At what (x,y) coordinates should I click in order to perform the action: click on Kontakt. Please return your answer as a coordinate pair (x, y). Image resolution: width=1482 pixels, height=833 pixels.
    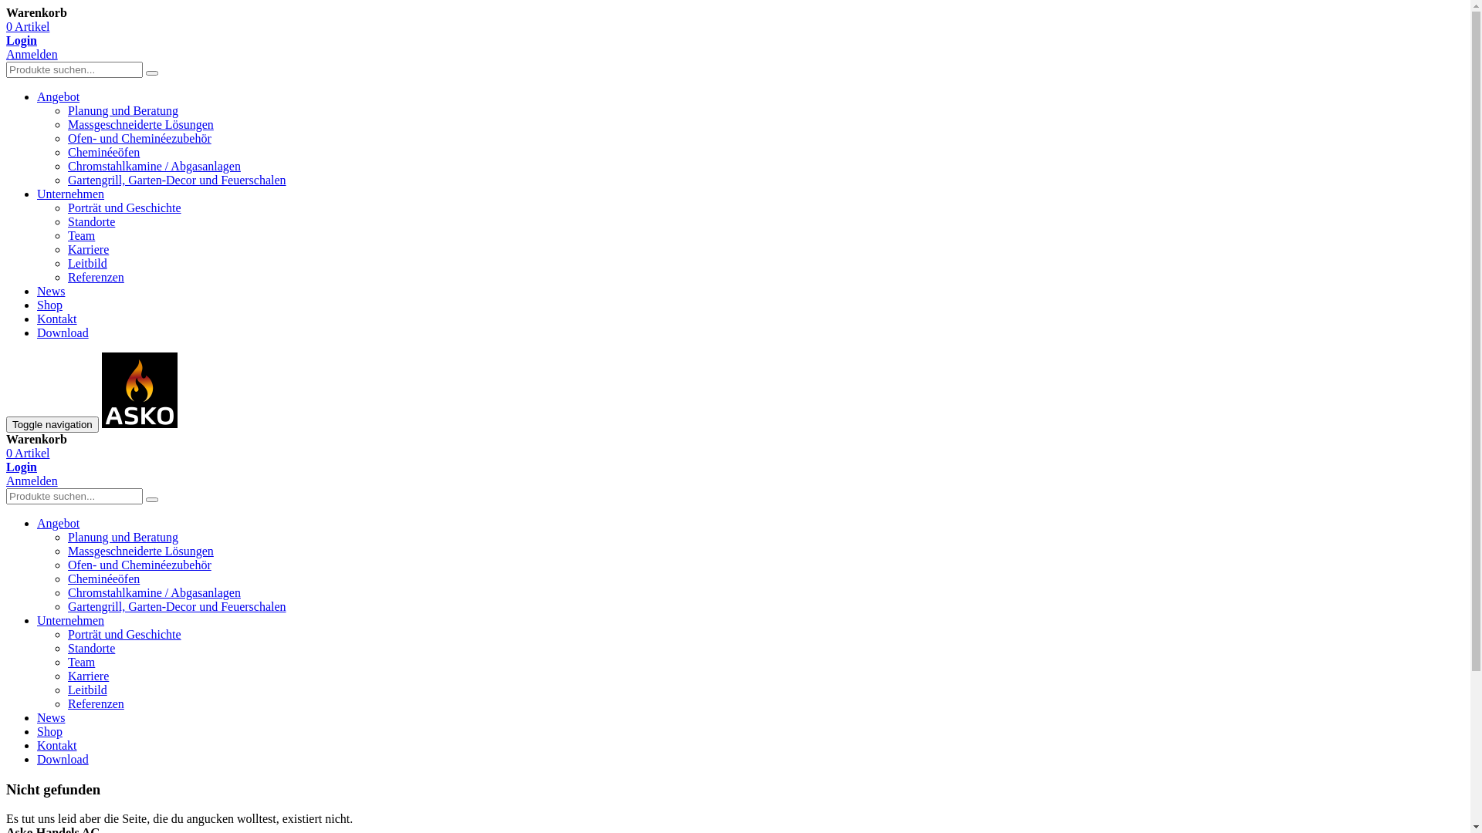
    Looking at the image, I should click on (57, 745).